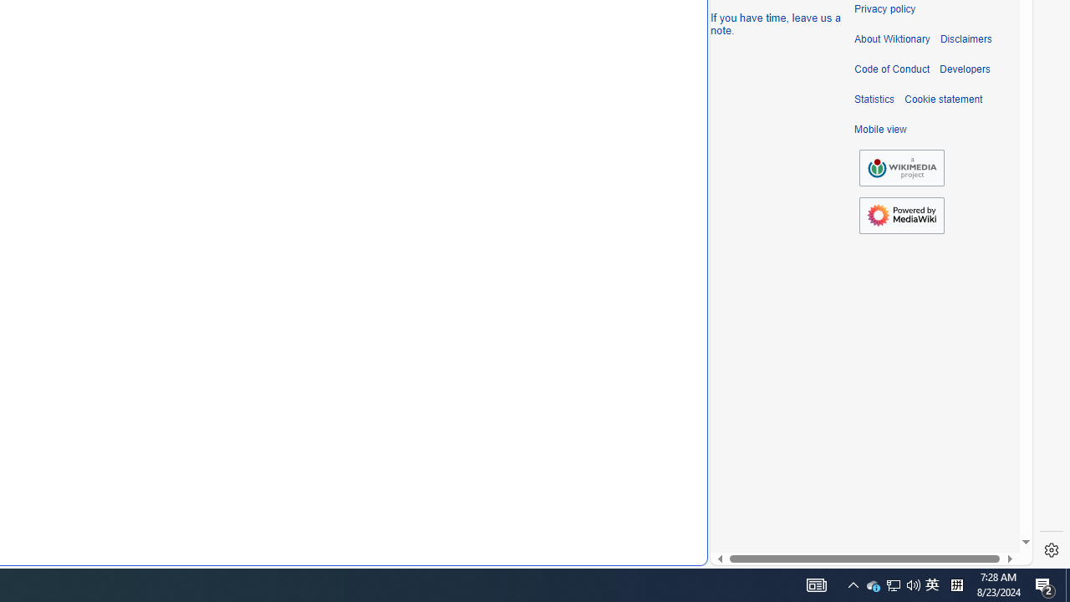  Describe the element at coordinates (943, 99) in the screenshot. I see `Cookie statement` at that location.